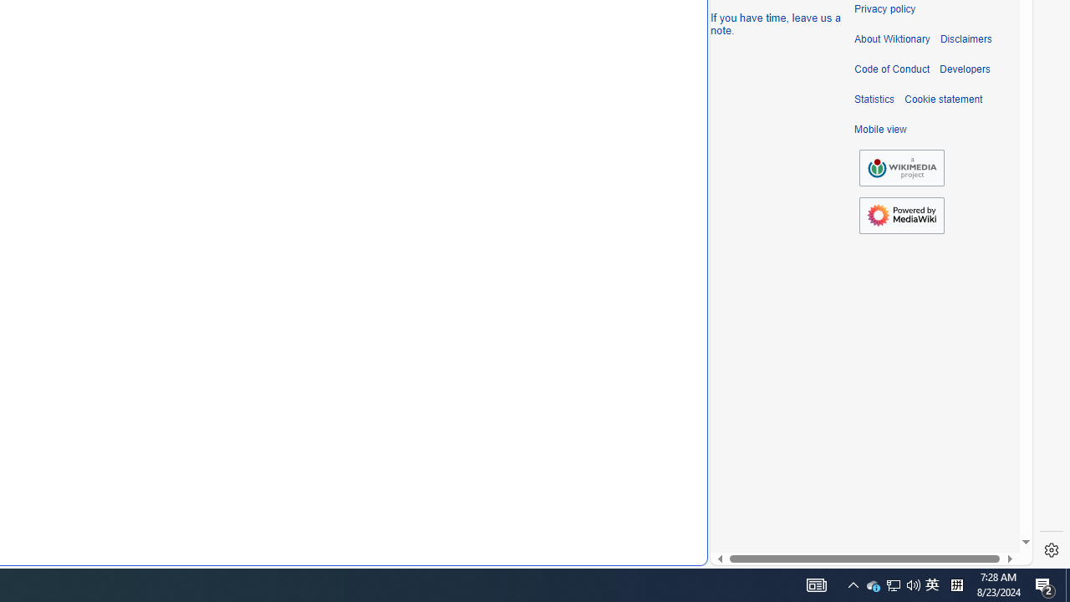  Describe the element at coordinates (943, 99) in the screenshot. I see `Cookie statement` at that location.